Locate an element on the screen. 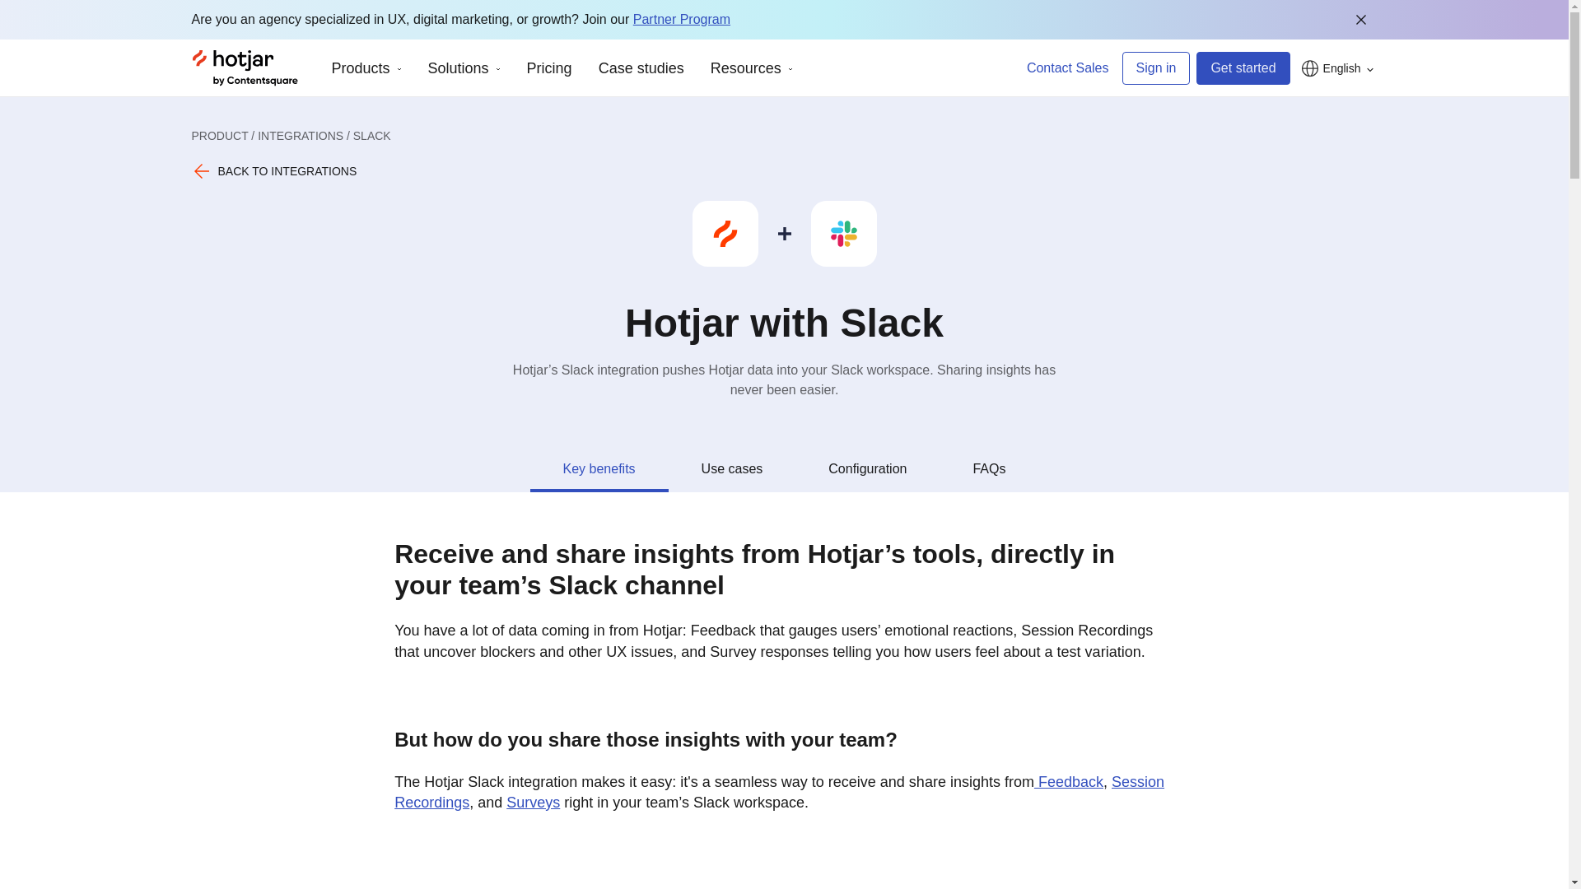 Image resolution: width=1581 pixels, height=889 pixels. Configuration is located at coordinates (866, 469).